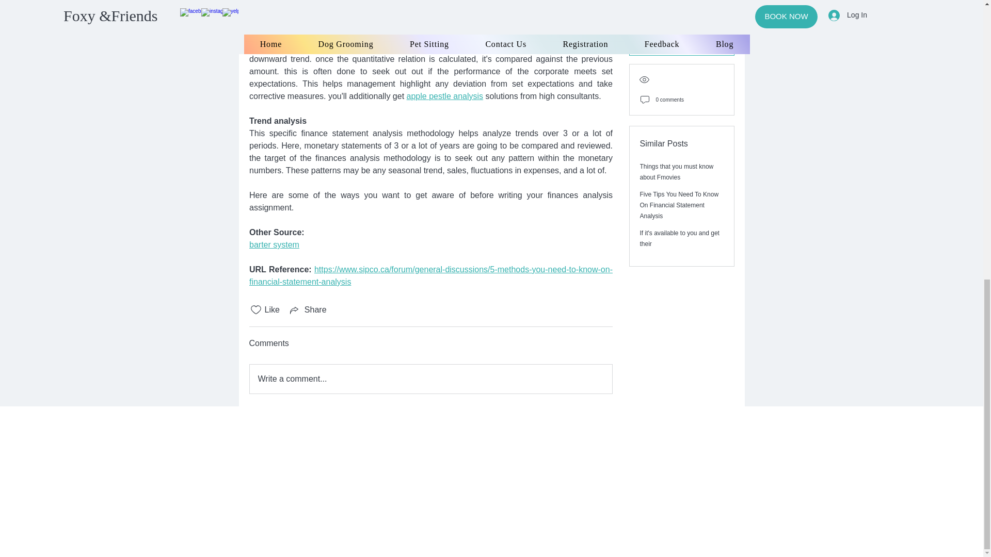 The width and height of the screenshot is (991, 557). I want to click on barter system, so click(274, 244).